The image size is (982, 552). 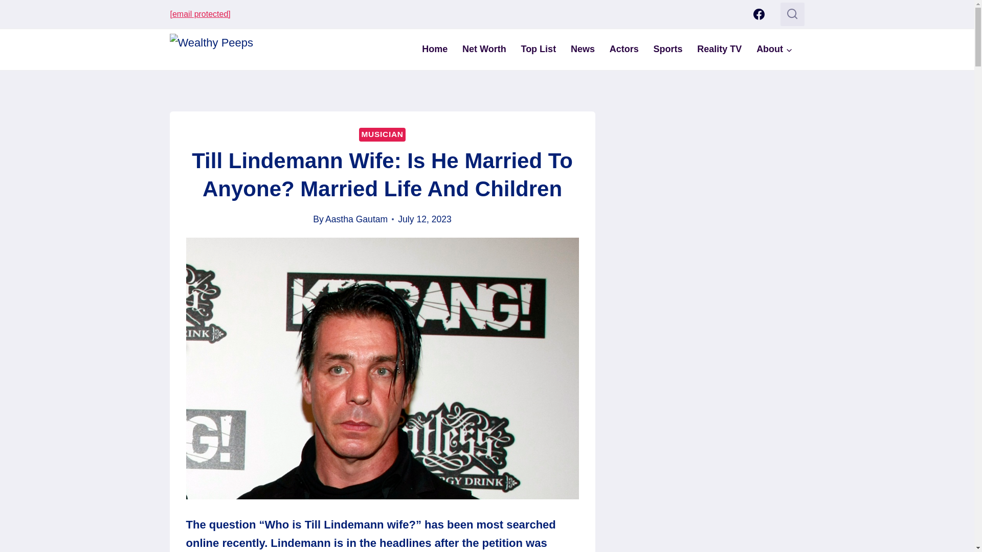 I want to click on Home, so click(x=435, y=49).